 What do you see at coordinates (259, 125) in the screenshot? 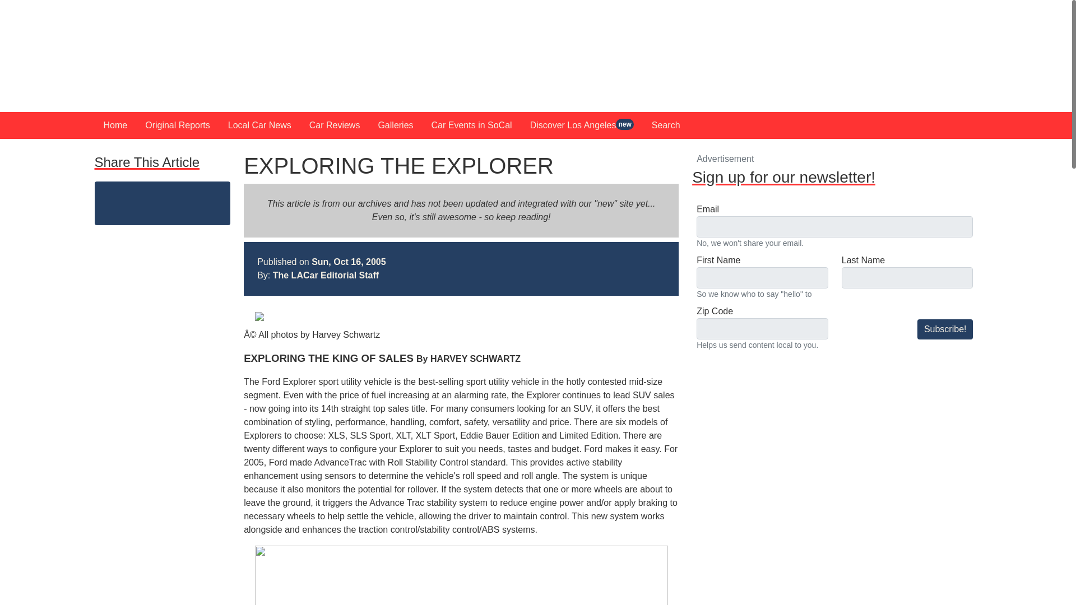
I see `Local Car News` at bounding box center [259, 125].